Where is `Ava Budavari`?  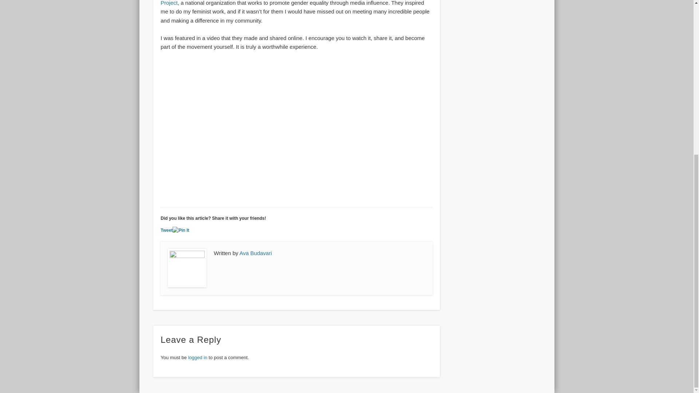 Ava Budavari is located at coordinates (256, 253).